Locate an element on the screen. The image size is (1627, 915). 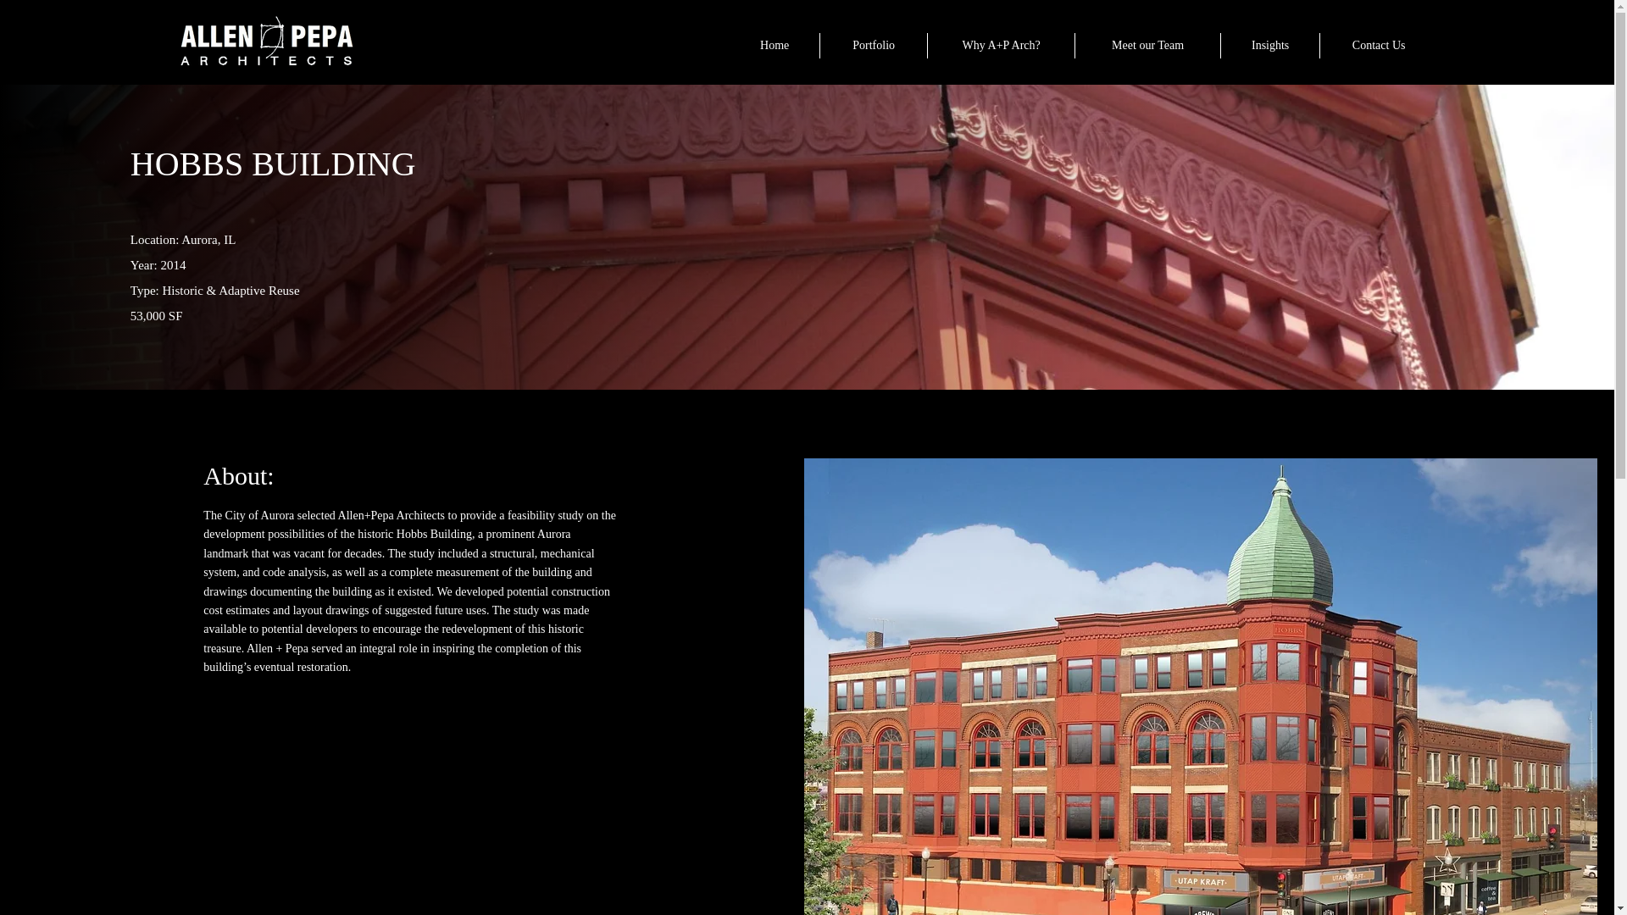
Insights is located at coordinates (1270, 46).